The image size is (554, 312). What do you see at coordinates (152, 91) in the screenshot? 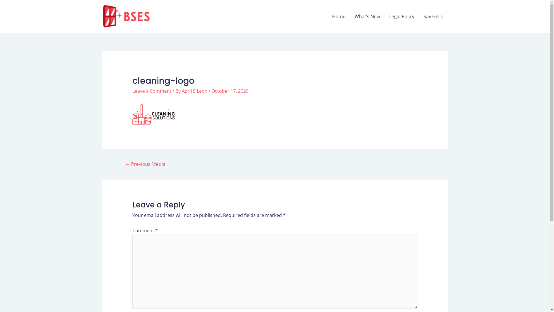
I see `Leave a Comment` at bounding box center [152, 91].